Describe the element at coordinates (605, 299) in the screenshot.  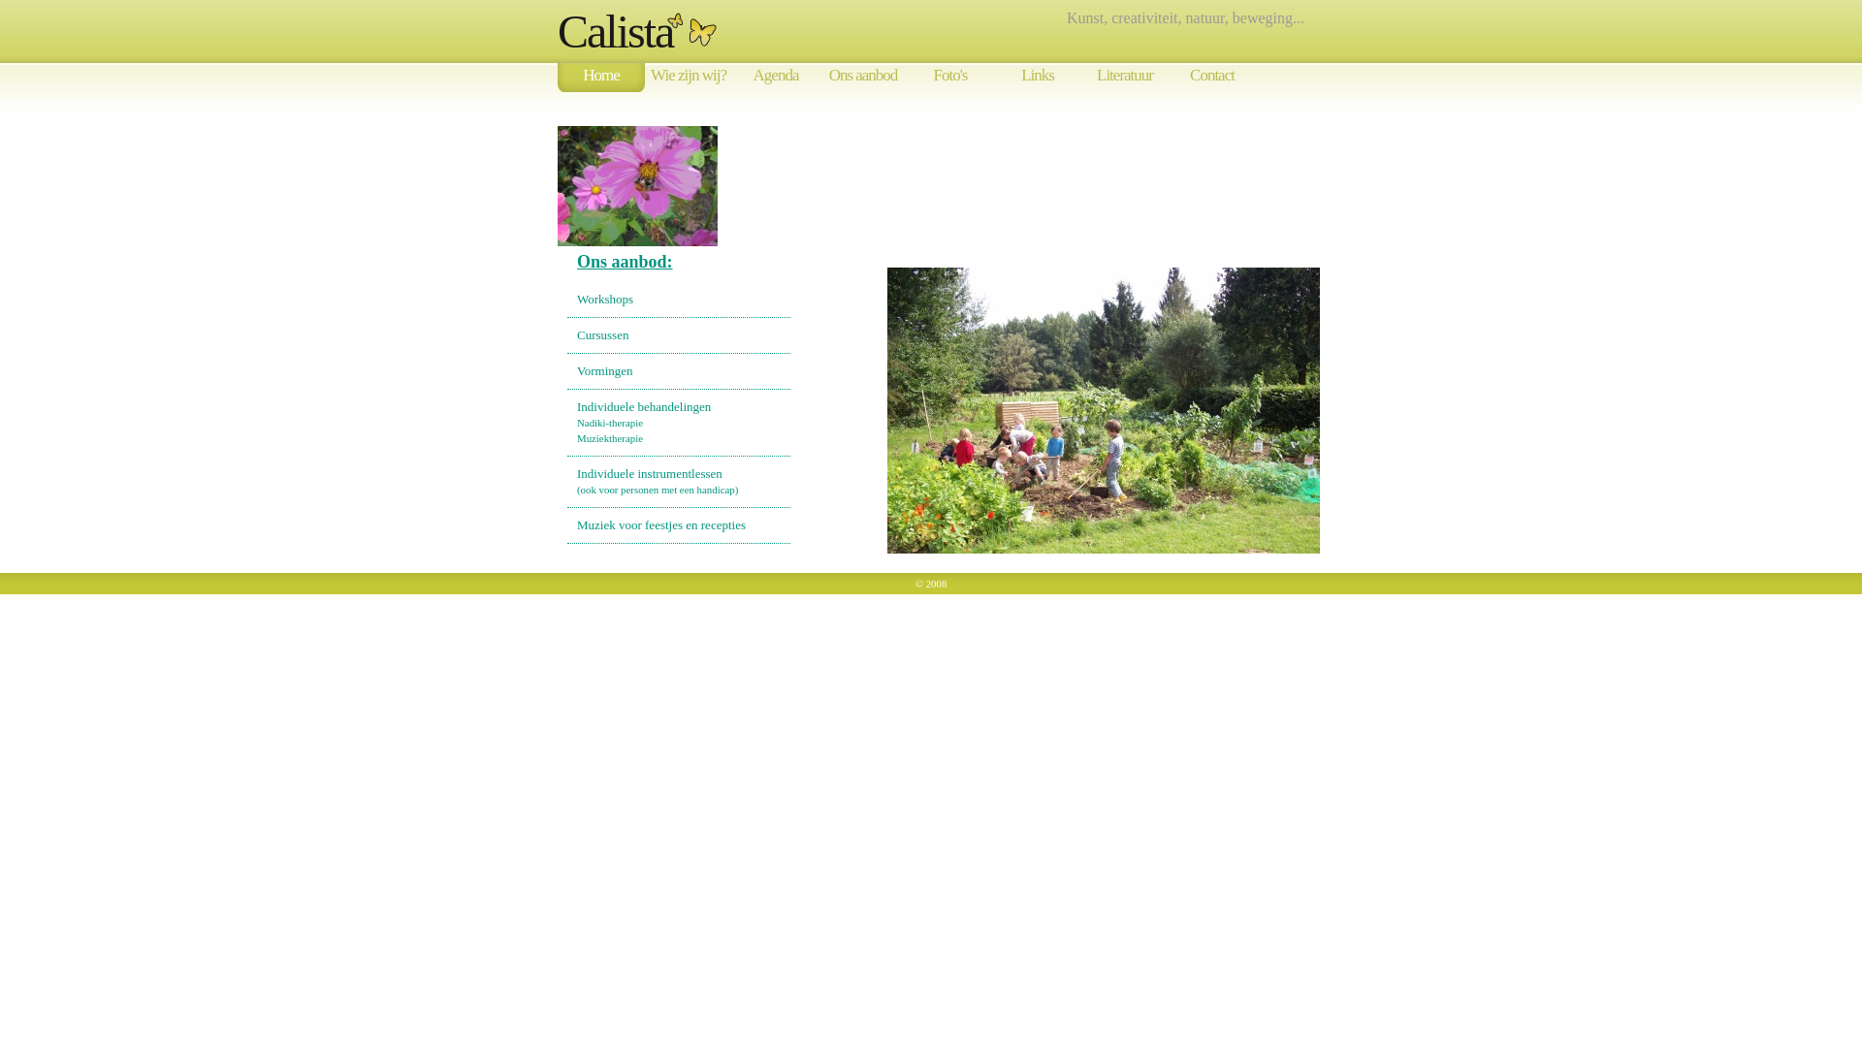
I see `Workshops` at that location.